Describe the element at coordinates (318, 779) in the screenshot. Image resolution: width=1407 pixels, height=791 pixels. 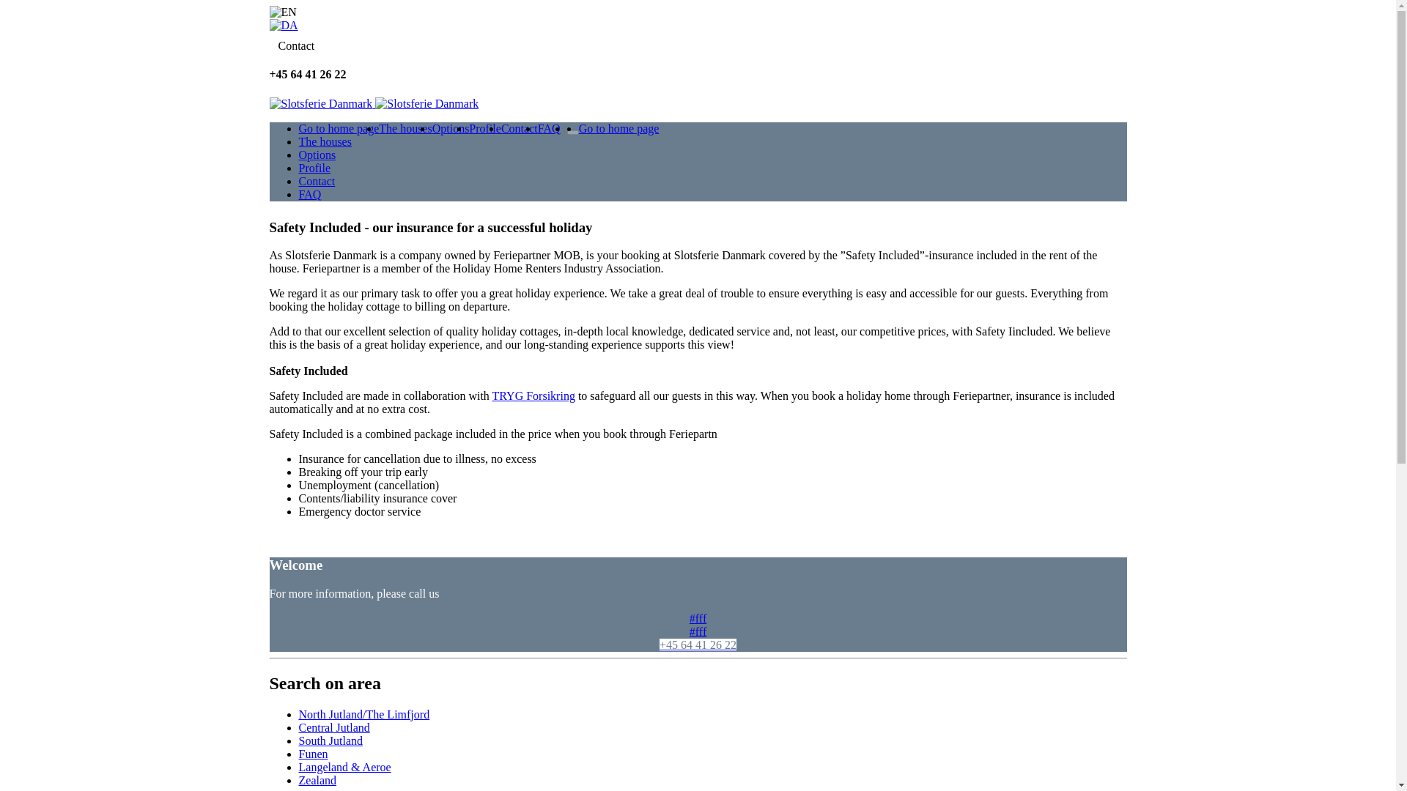
I see `Zealand` at that location.